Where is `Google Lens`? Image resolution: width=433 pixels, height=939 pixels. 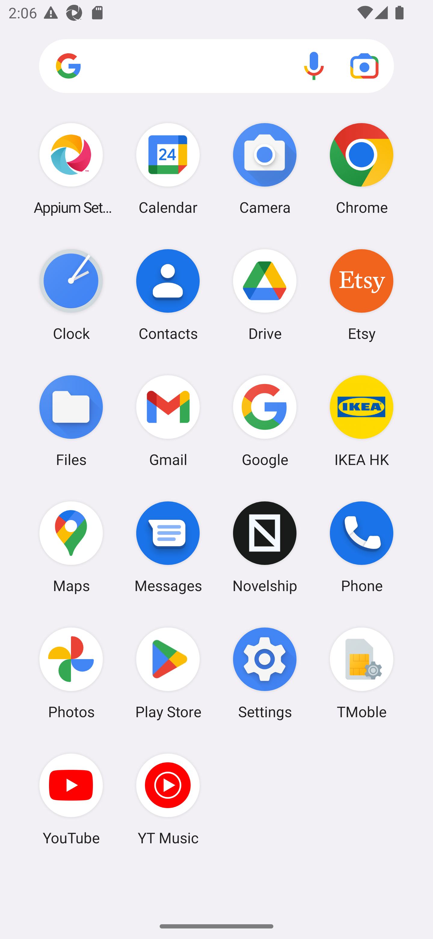 Google Lens is located at coordinates (364, 66).